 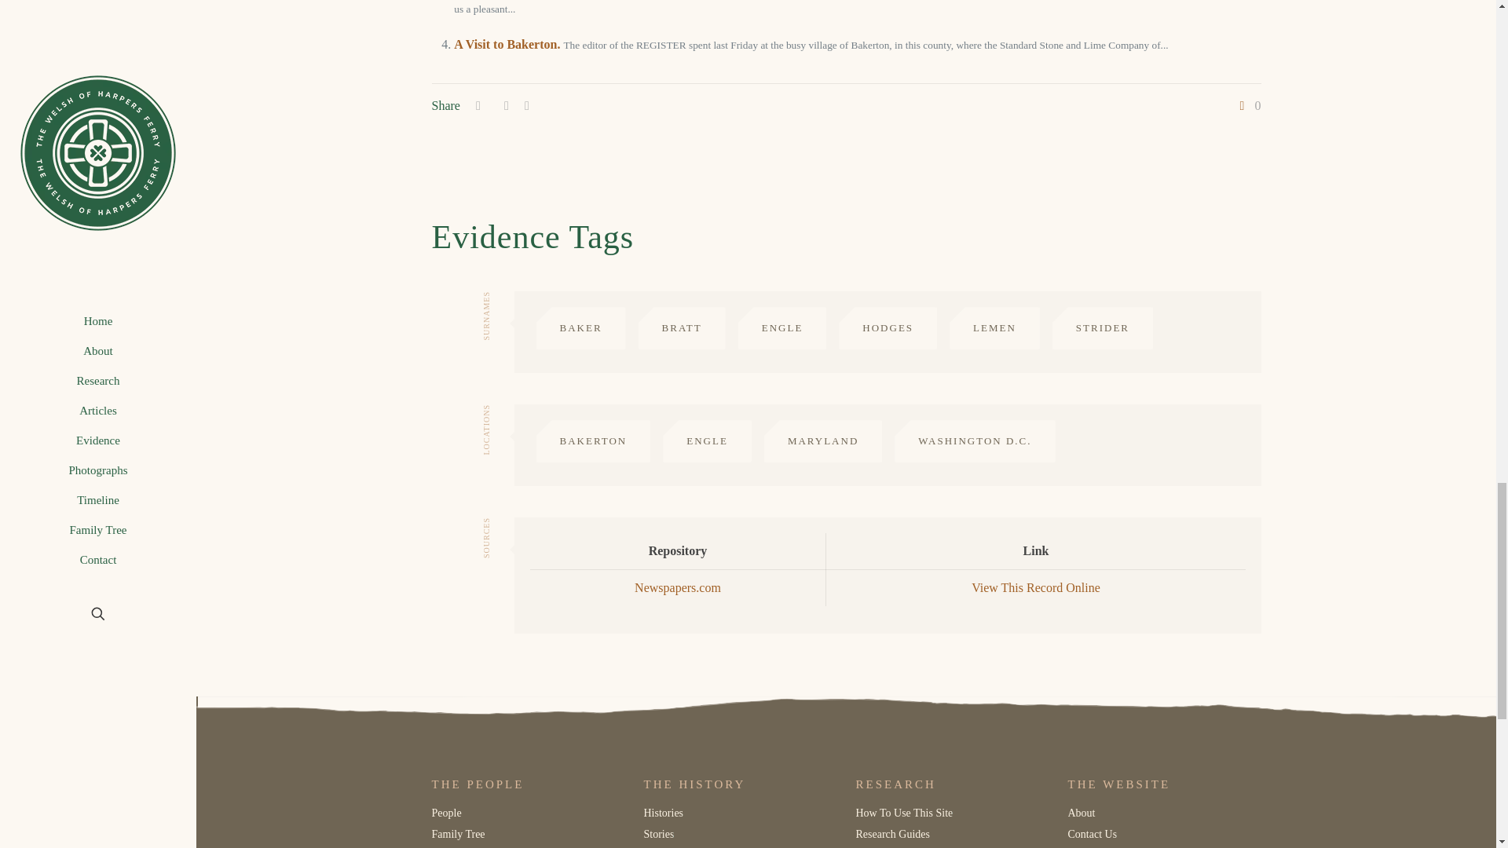 I want to click on BAKER, so click(x=580, y=327).